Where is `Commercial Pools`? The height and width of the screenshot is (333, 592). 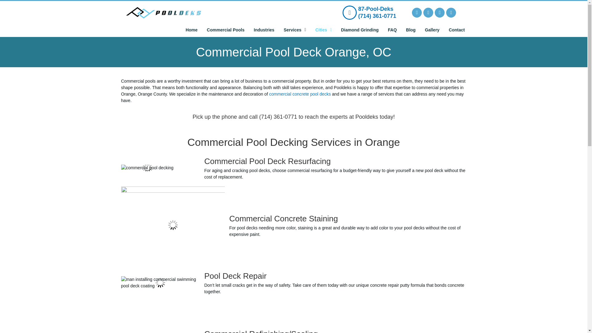 Commercial Pools is located at coordinates (226, 30).